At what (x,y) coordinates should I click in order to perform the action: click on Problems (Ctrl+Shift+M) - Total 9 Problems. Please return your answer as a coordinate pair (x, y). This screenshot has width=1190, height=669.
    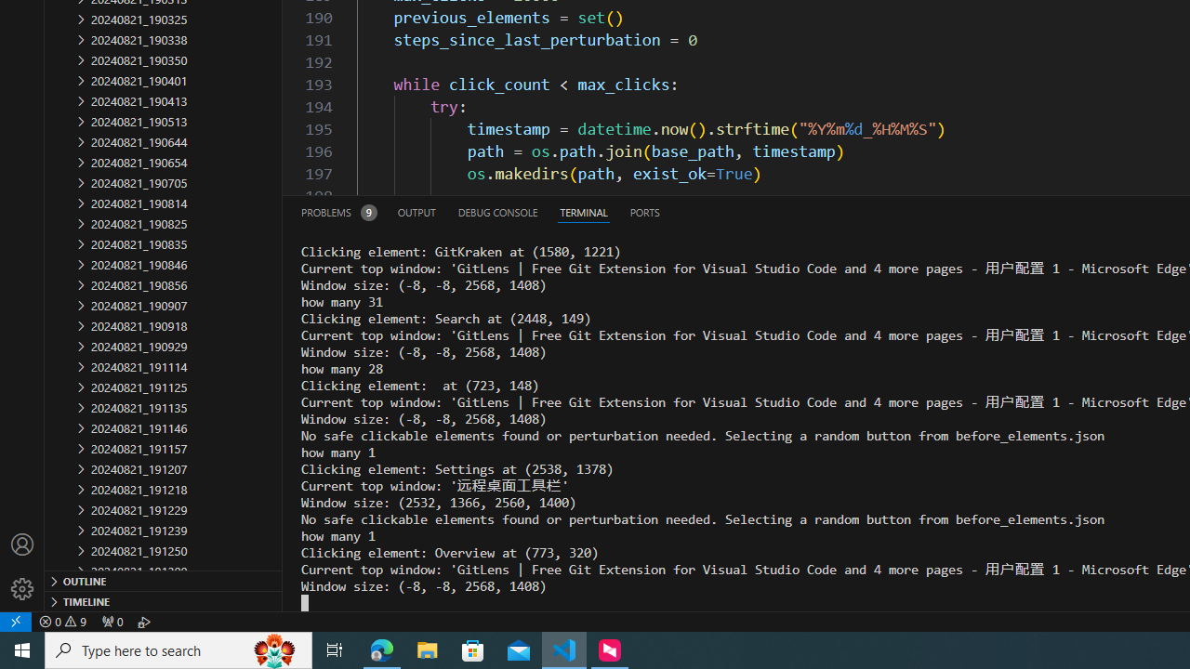
    Looking at the image, I should click on (338, 212).